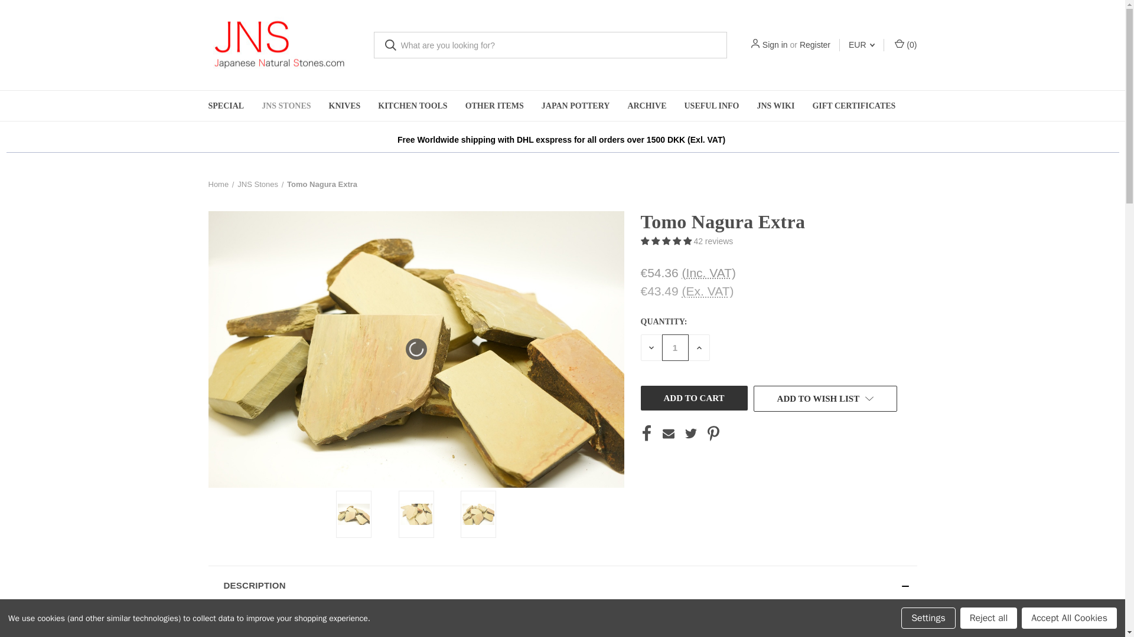  Describe the element at coordinates (281, 45) in the screenshot. I see `Japanese Natural Stones` at that location.